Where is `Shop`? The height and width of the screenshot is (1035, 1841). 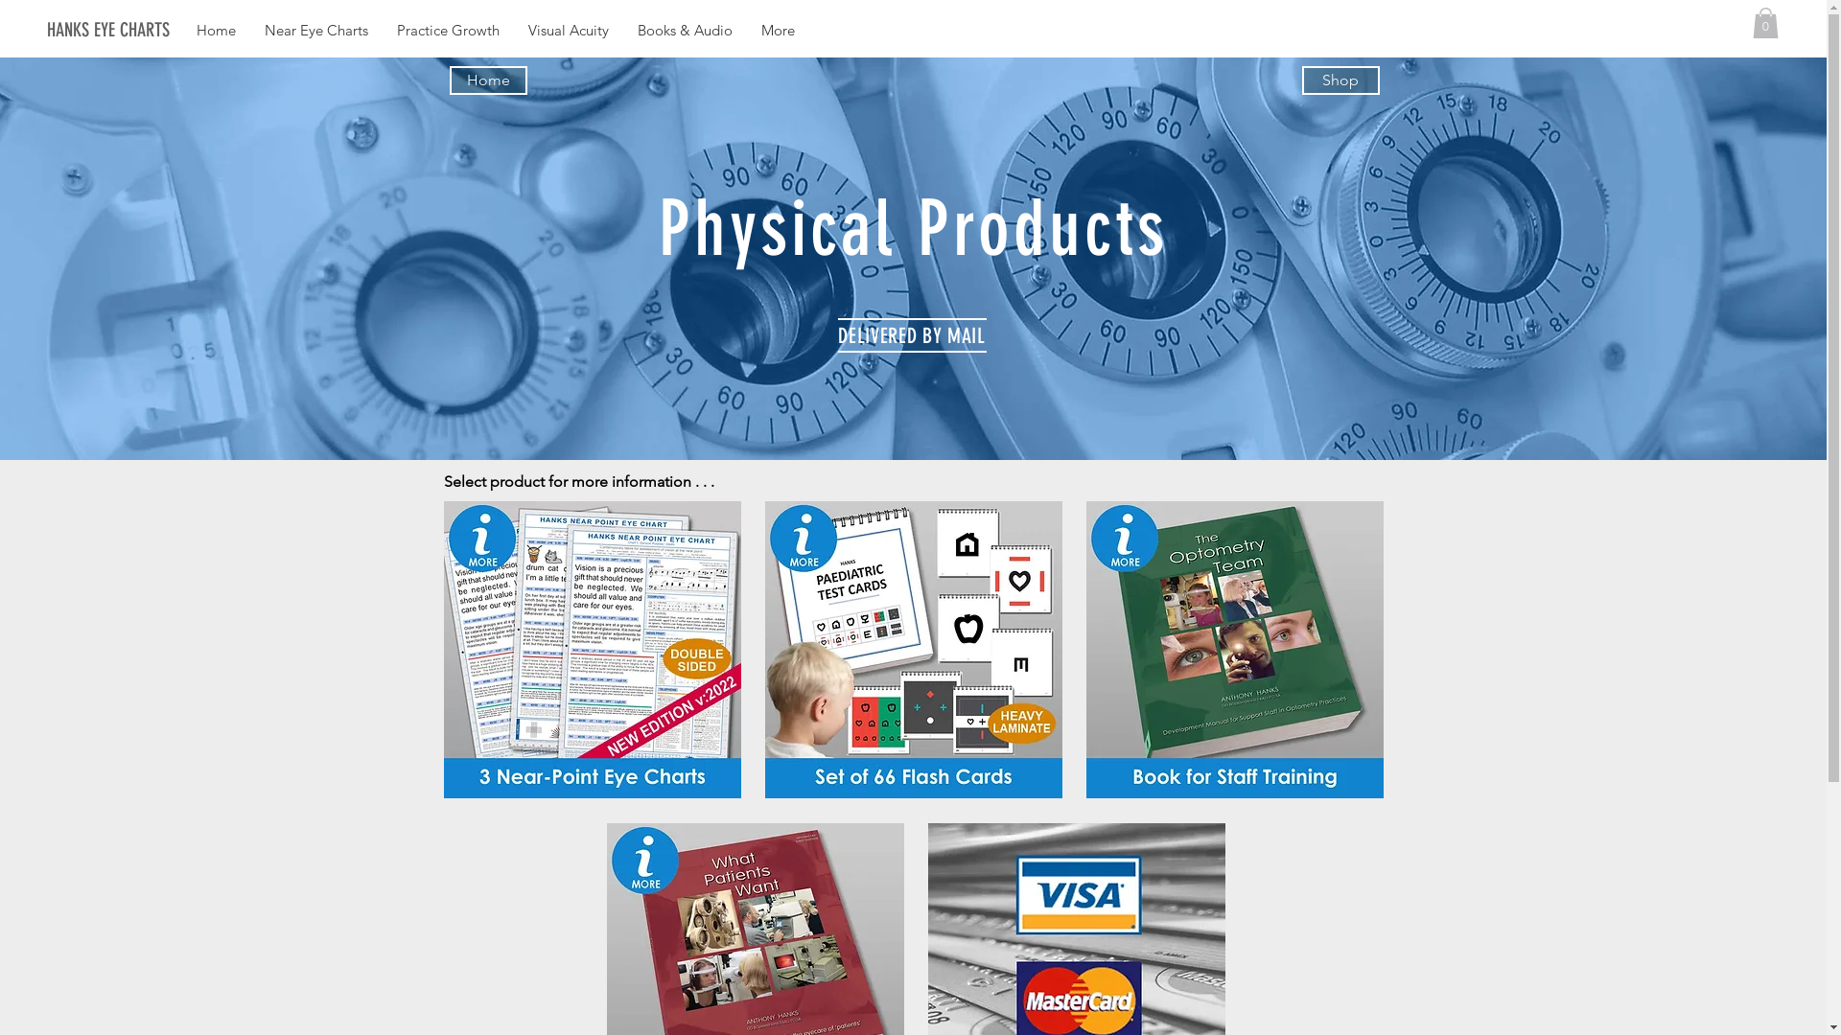
Shop is located at coordinates (1340, 80).